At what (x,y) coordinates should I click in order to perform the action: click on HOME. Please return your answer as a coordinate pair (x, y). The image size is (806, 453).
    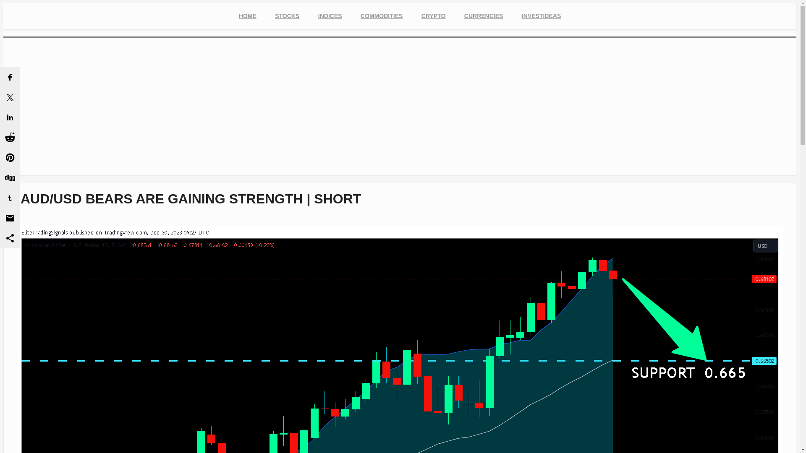
    Looking at the image, I should click on (248, 16).